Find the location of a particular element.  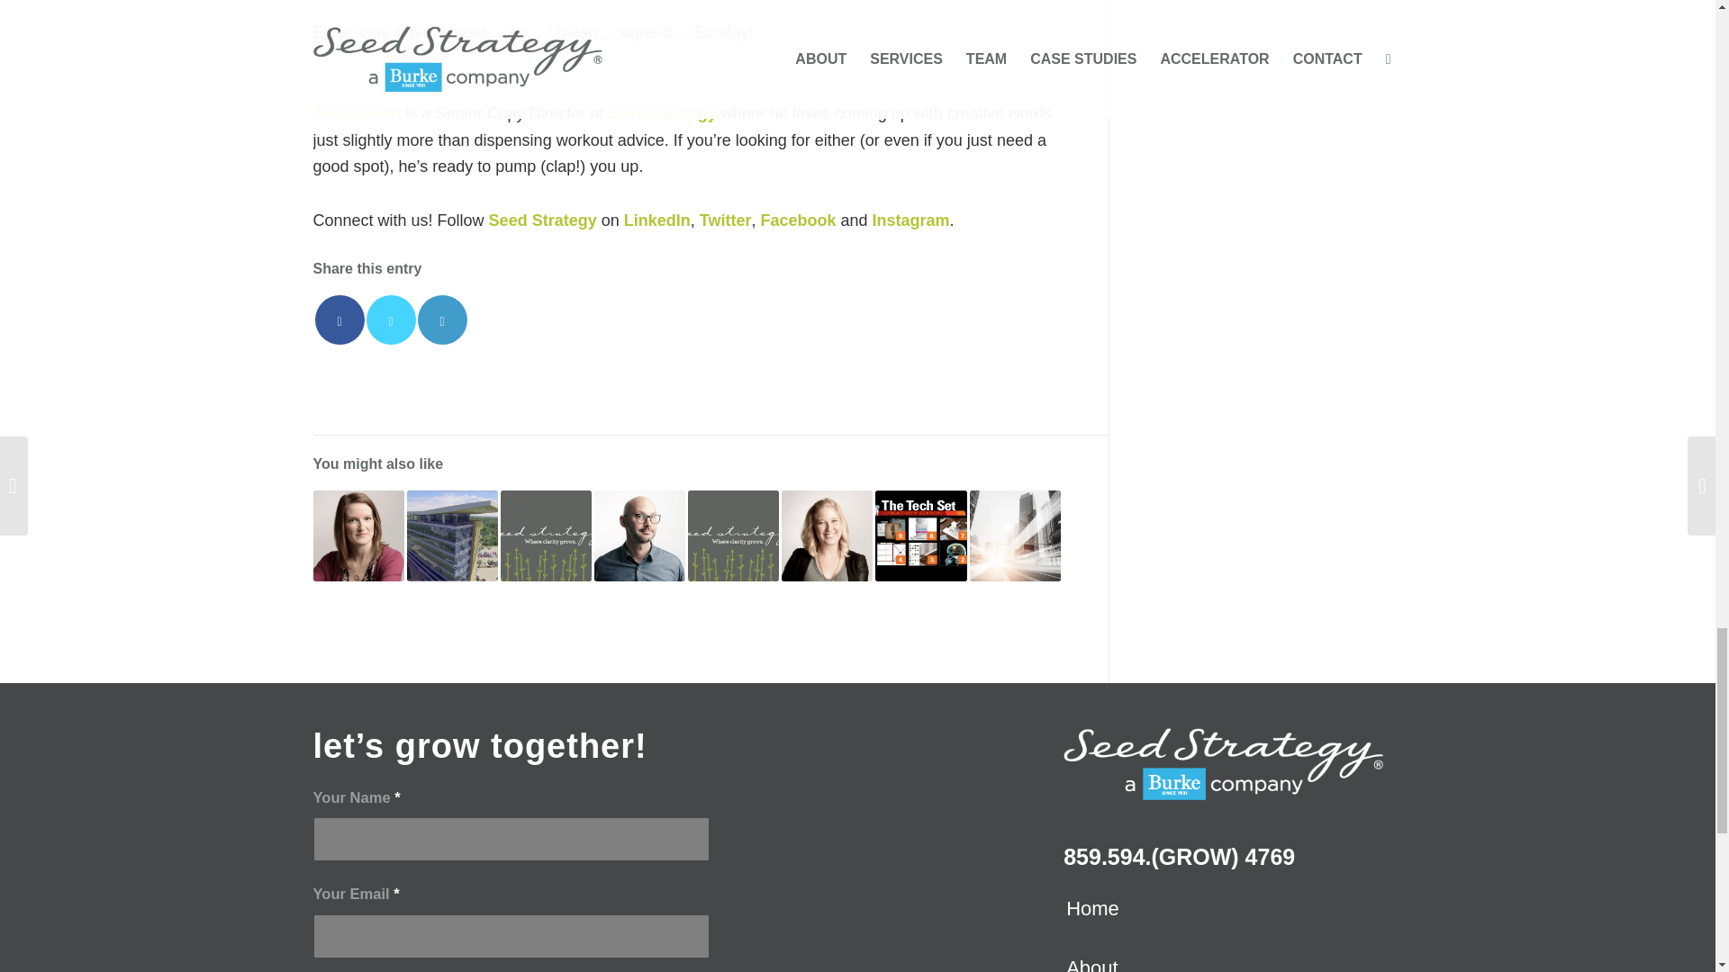

Scheer Promoted to VP, Creative is located at coordinates (639, 535).